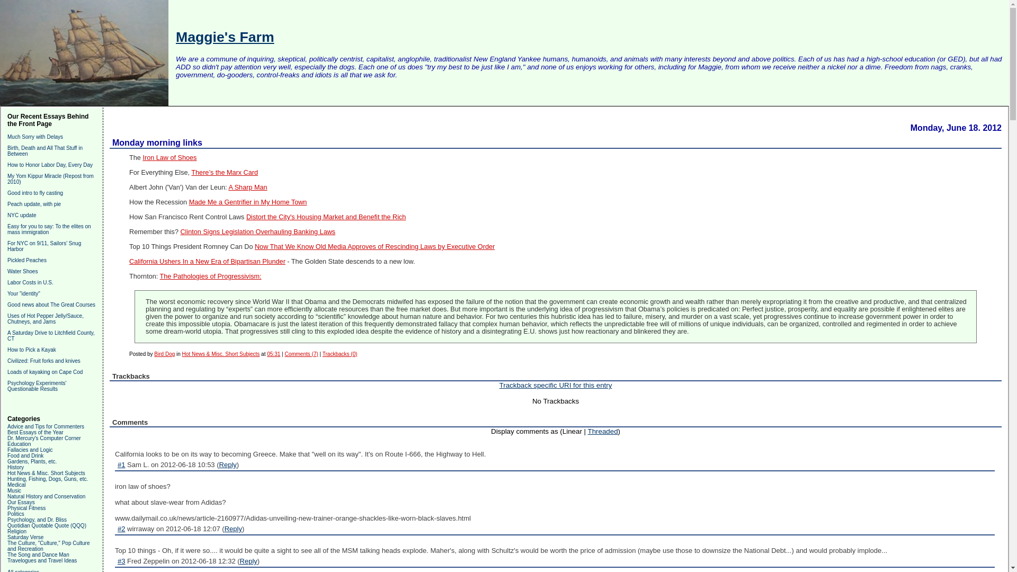 This screenshot has height=572, width=1017. What do you see at coordinates (30, 282) in the screenshot?
I see `Labor Costs in U.S.` at bounding box center [30, 282].